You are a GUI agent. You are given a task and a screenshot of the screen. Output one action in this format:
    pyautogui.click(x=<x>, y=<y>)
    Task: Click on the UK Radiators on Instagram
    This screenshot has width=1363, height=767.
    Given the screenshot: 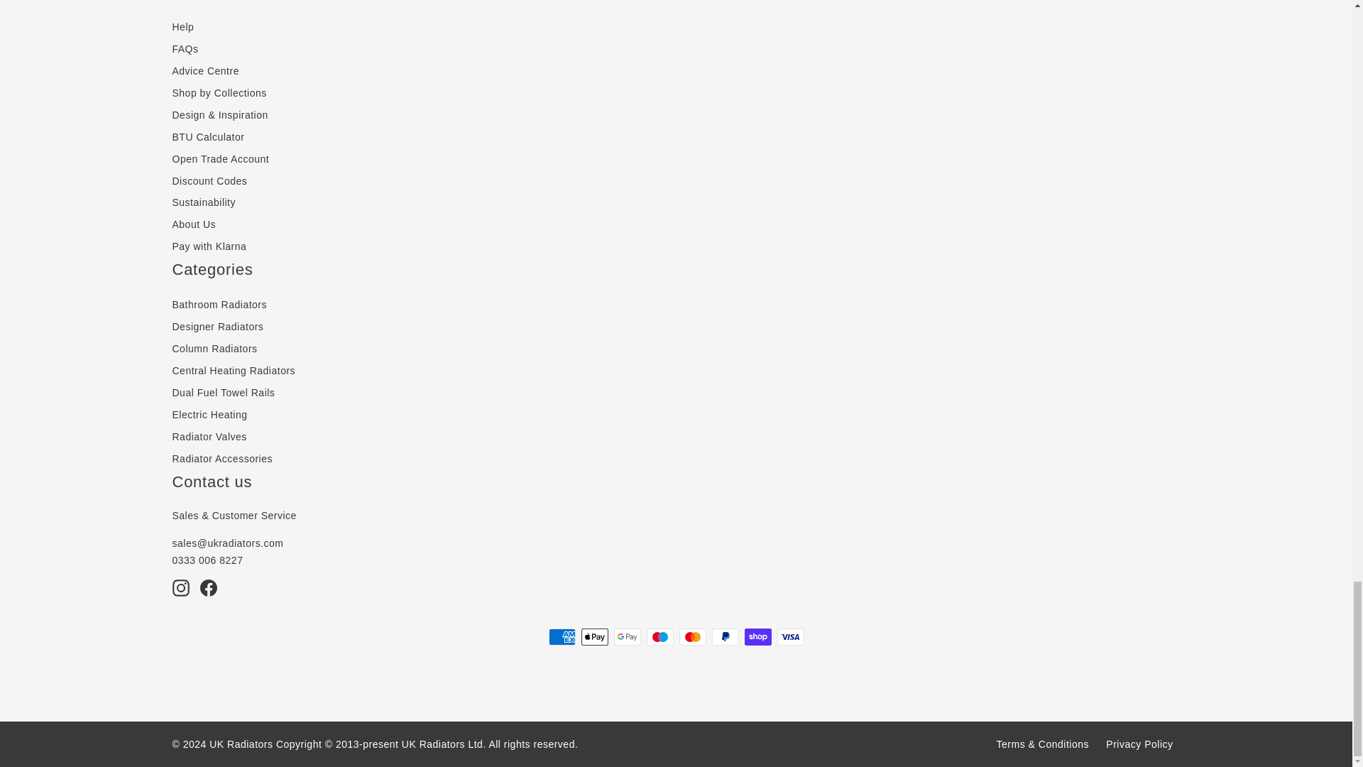 What is the action you would take?
    pyautogui.click(x=180, y=588)
    